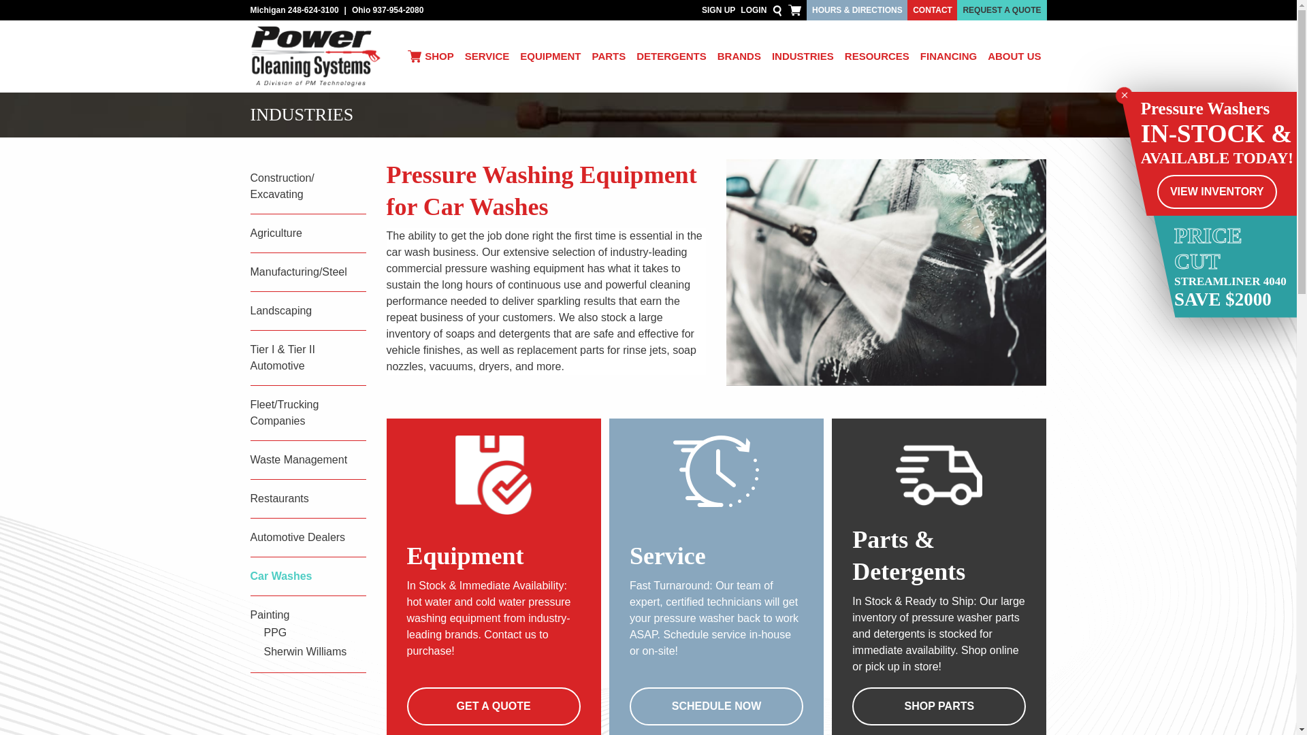 Image resolution: width=1307 pixels, height=735 pixels. What do you see at coordinates (802, 56) in the screenshot?
I see `INDUSTRIES` at bounding box center [802, 56].